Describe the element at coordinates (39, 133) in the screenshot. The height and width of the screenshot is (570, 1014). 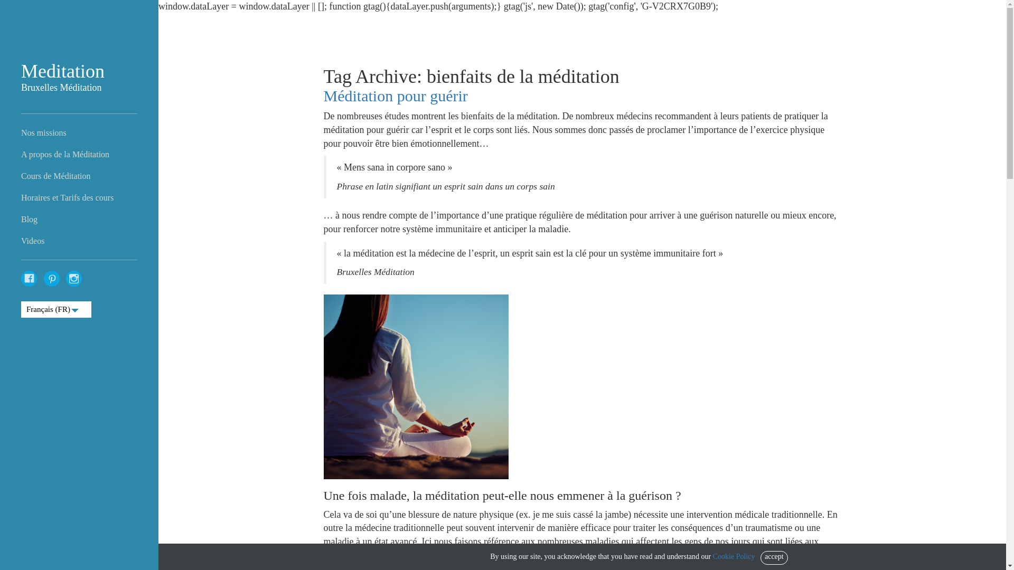
I see `Nos missions` at that location.